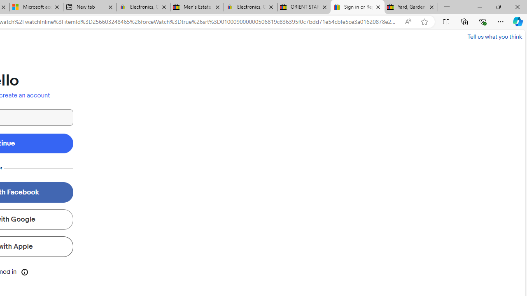  What do you see at coordinates (495, 36) in the screenshot?
I see `Tell us what you think - Link opens in a new window` at bounding box center [495, 36].